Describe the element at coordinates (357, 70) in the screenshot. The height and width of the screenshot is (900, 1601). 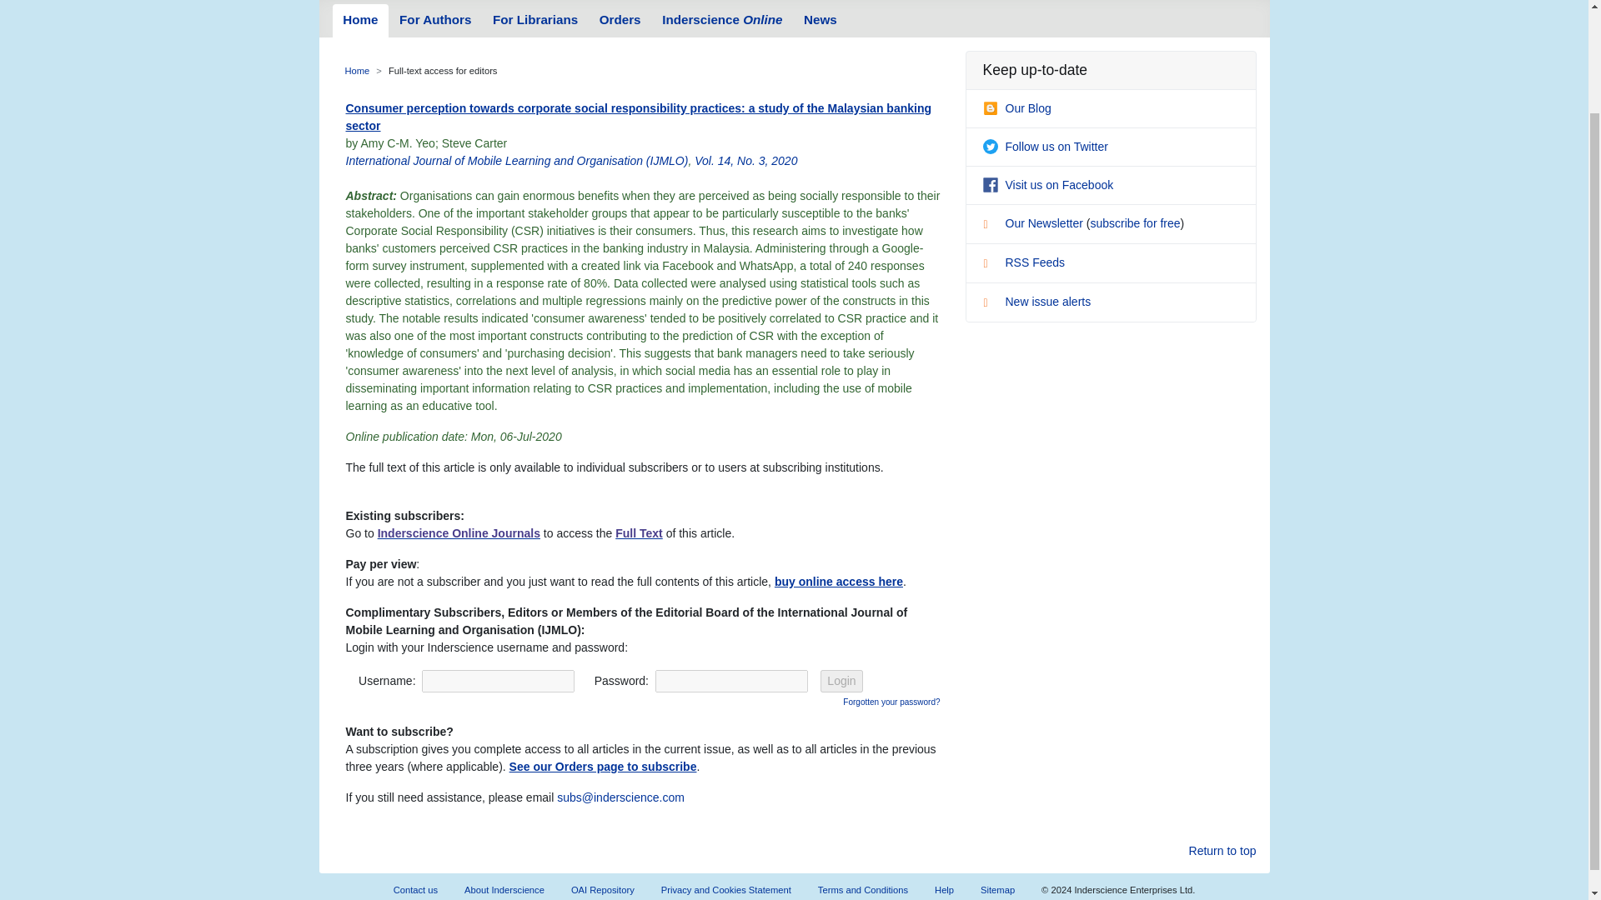
I see `Home` at that location.